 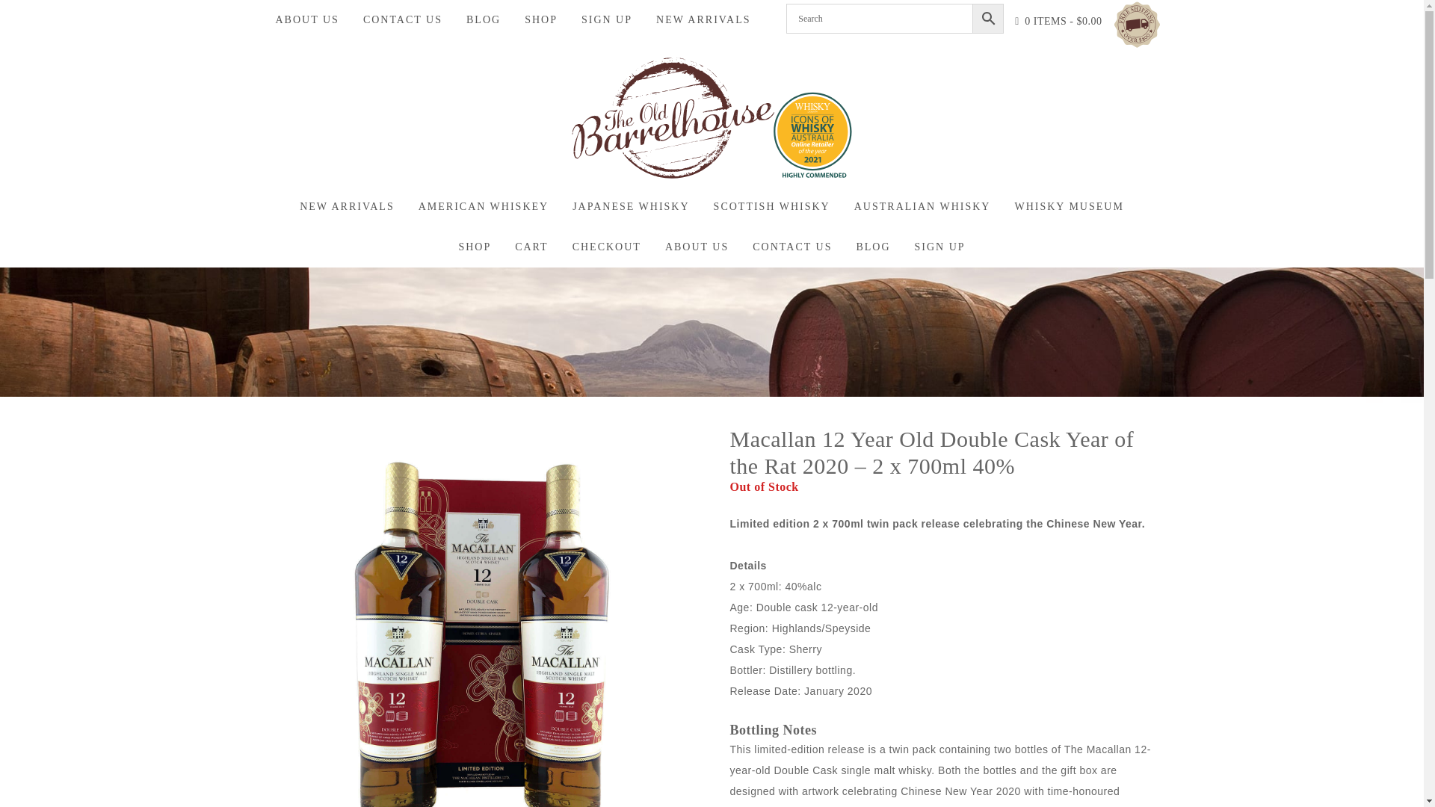 I want to click on AMERICAN WHISKEY, so click(x=483, y=206).